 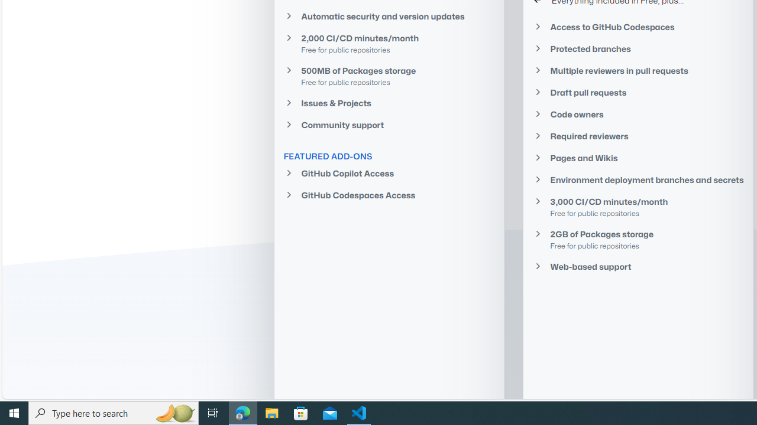 I want to click on Pages and Wikis, so click(x=638, y=158).